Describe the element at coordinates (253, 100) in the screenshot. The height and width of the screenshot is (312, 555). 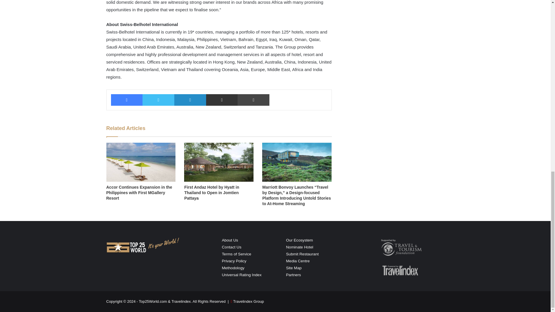
I see `Print` at that location.